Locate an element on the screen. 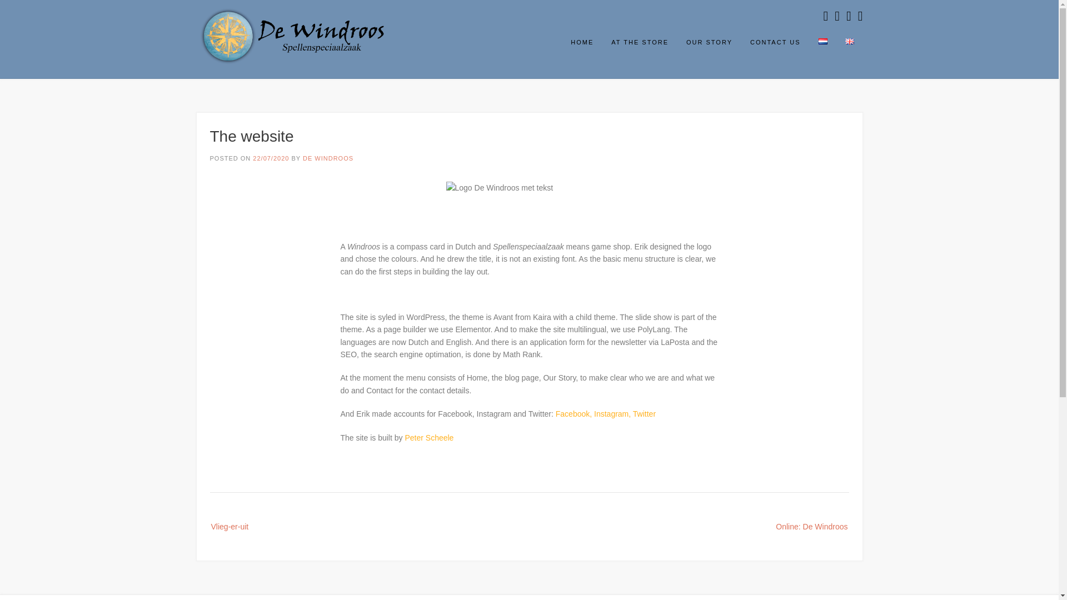 The height and width of the screenshot is (600, 1067). HOME is located at coordinates (582, 46).